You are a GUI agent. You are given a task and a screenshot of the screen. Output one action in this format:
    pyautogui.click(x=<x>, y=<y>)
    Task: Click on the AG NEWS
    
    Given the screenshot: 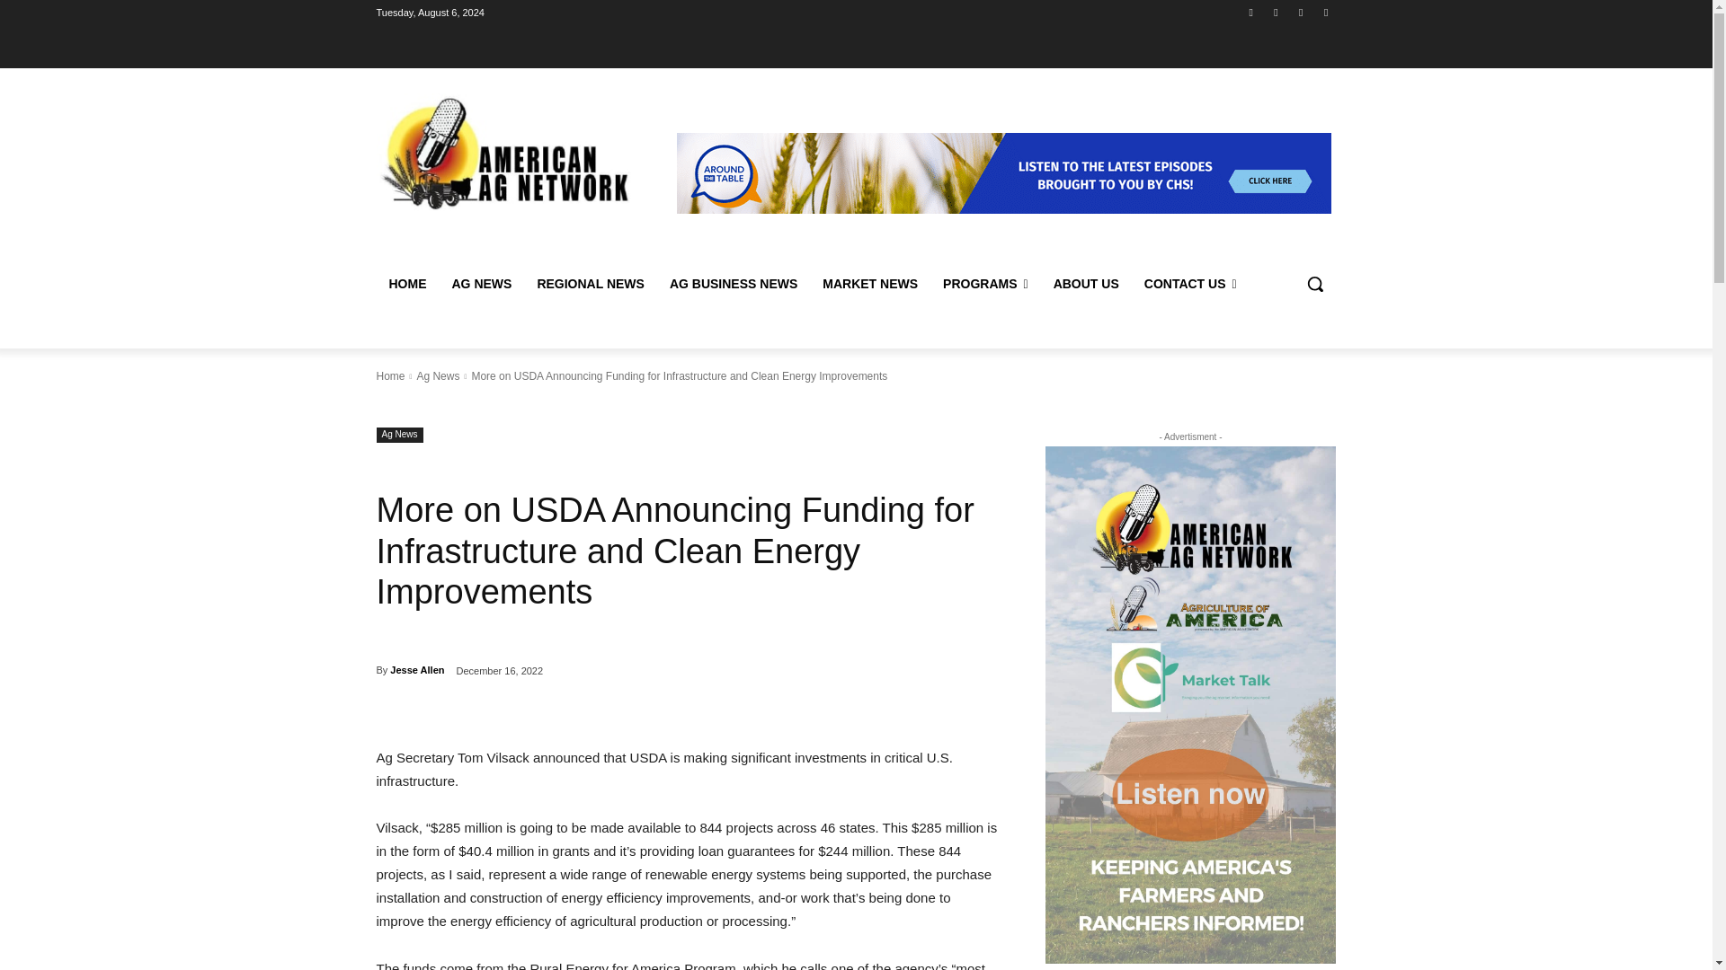 What is the action you would take?
    pyautogui.click(x=481, y=284)
    